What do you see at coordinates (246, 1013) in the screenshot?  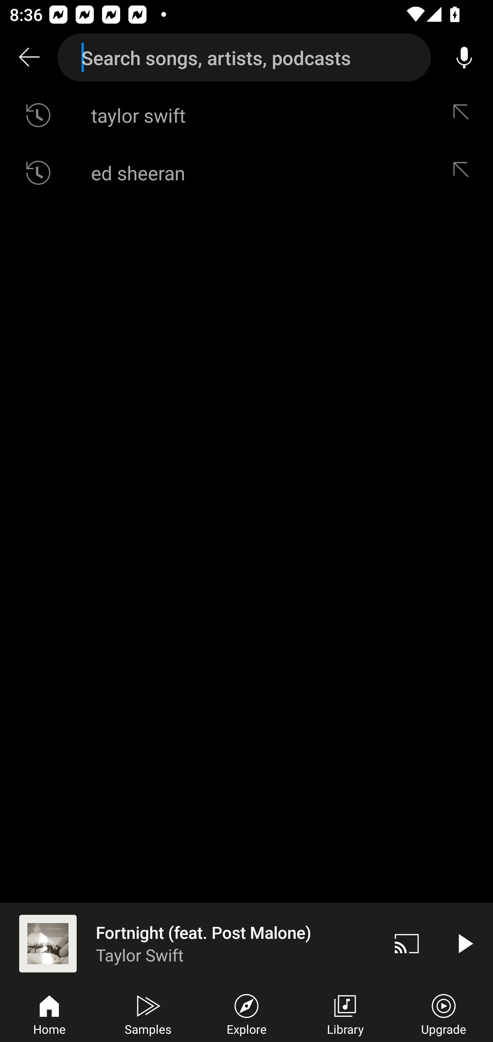 I see `Explore` at bounding box center [246, 1013].